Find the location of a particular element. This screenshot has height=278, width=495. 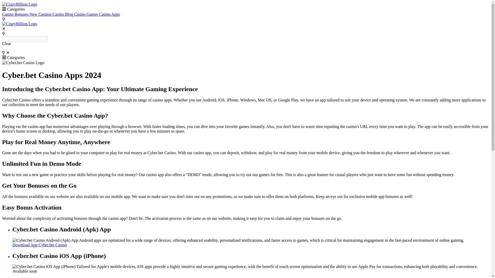

Casino Blog is located at coordinates (63, 14).